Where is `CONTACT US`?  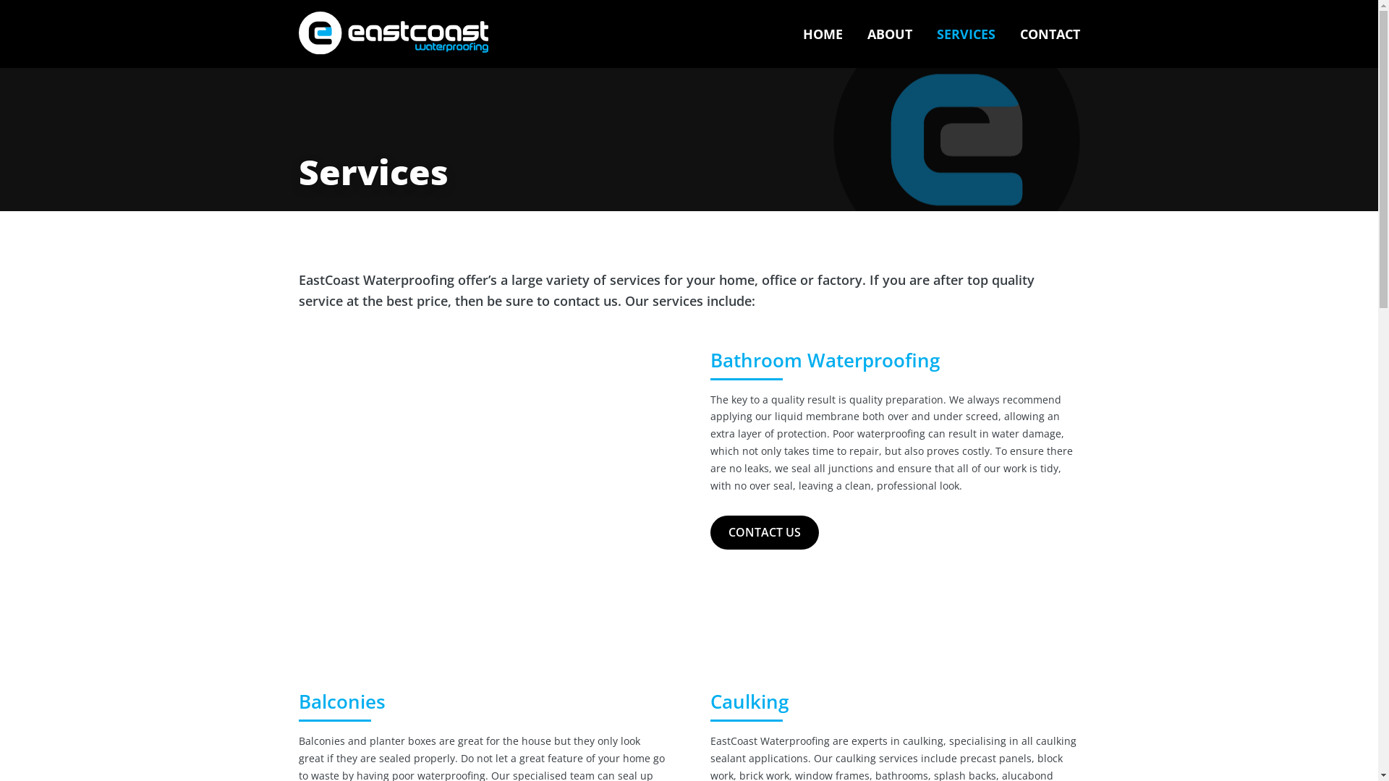 CONTACT US is located at coordinates (765, 532).